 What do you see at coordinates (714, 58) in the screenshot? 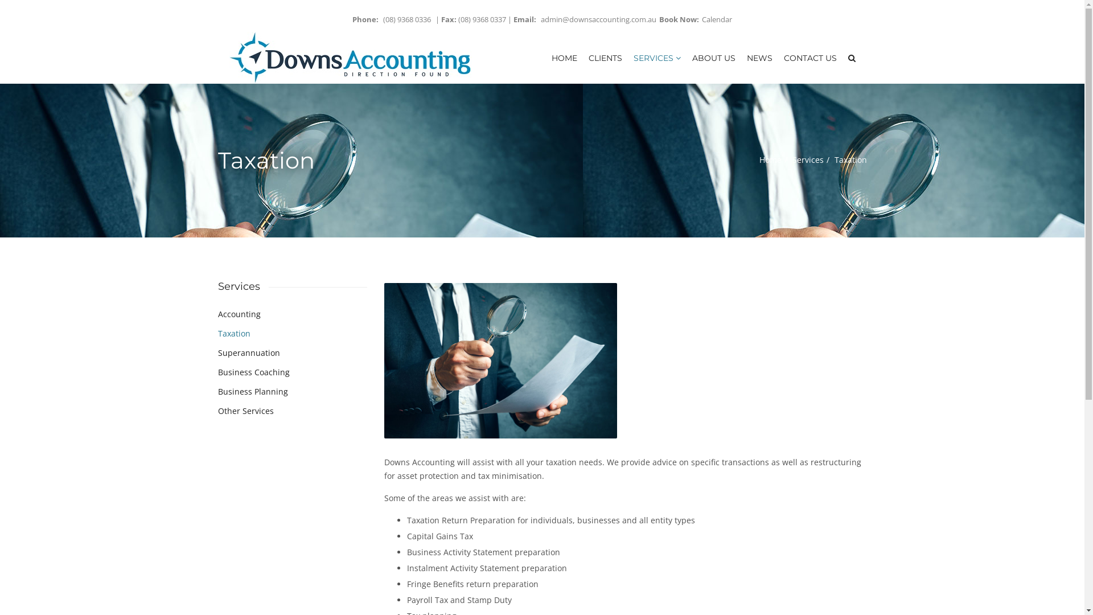
I see `ABOUT US` at bounding box center [714, 58].